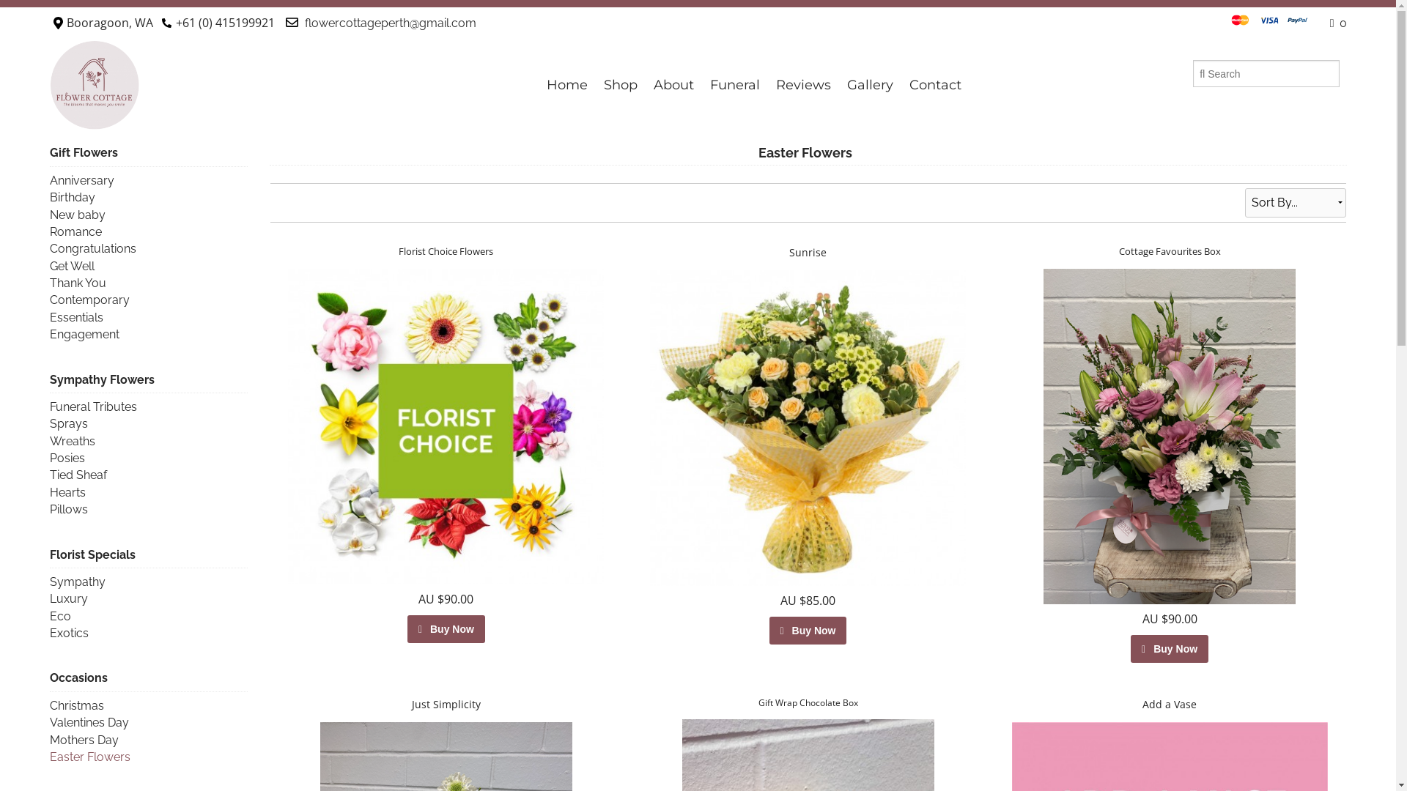 The width and height of the screenshot is (1407, 791). Describe the element at coordinates (808, 631) in the screenshot. I see `  Buy Now` at that location.